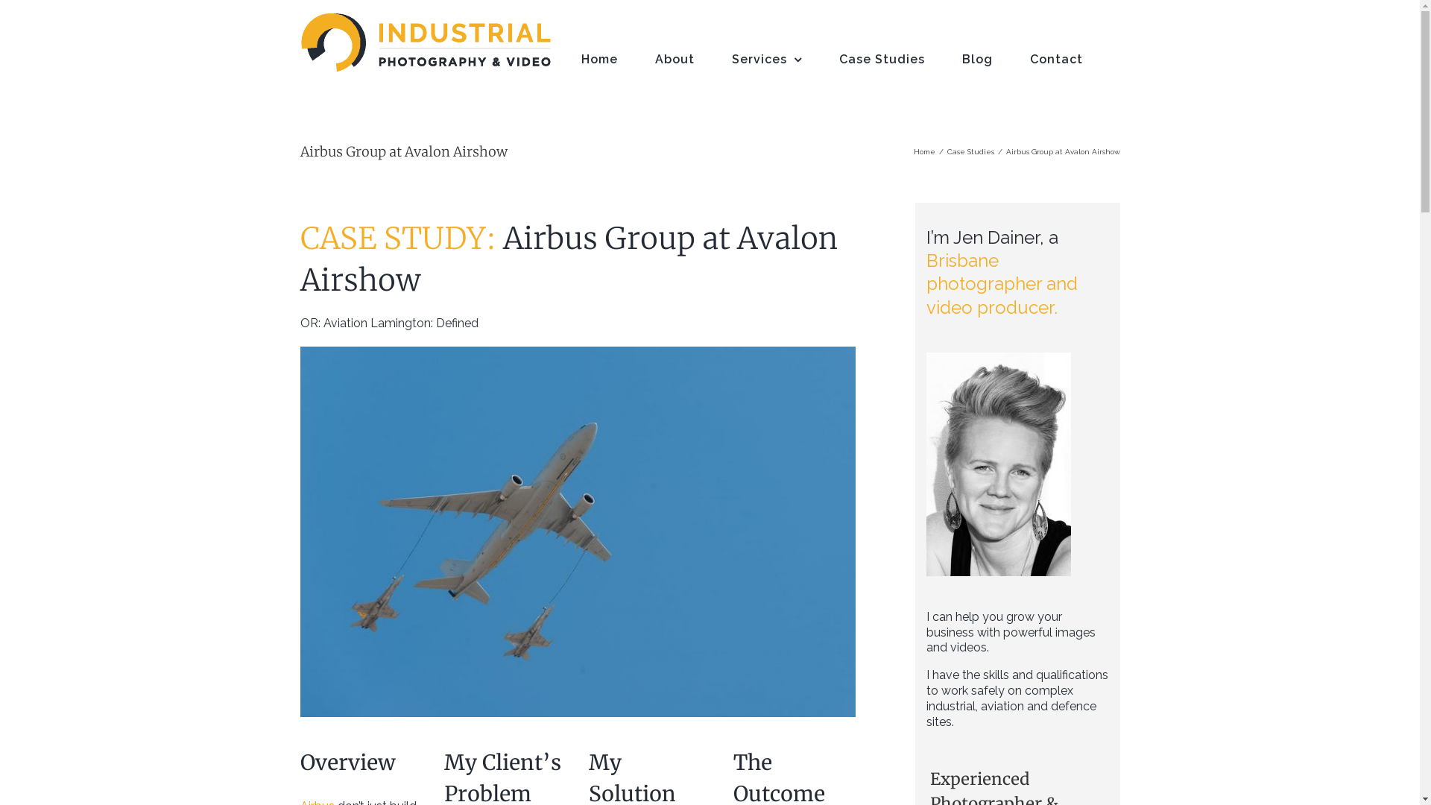  Describe the element at coordinates (970, 152) in the screenshot. I see `Case Studies` at that location.